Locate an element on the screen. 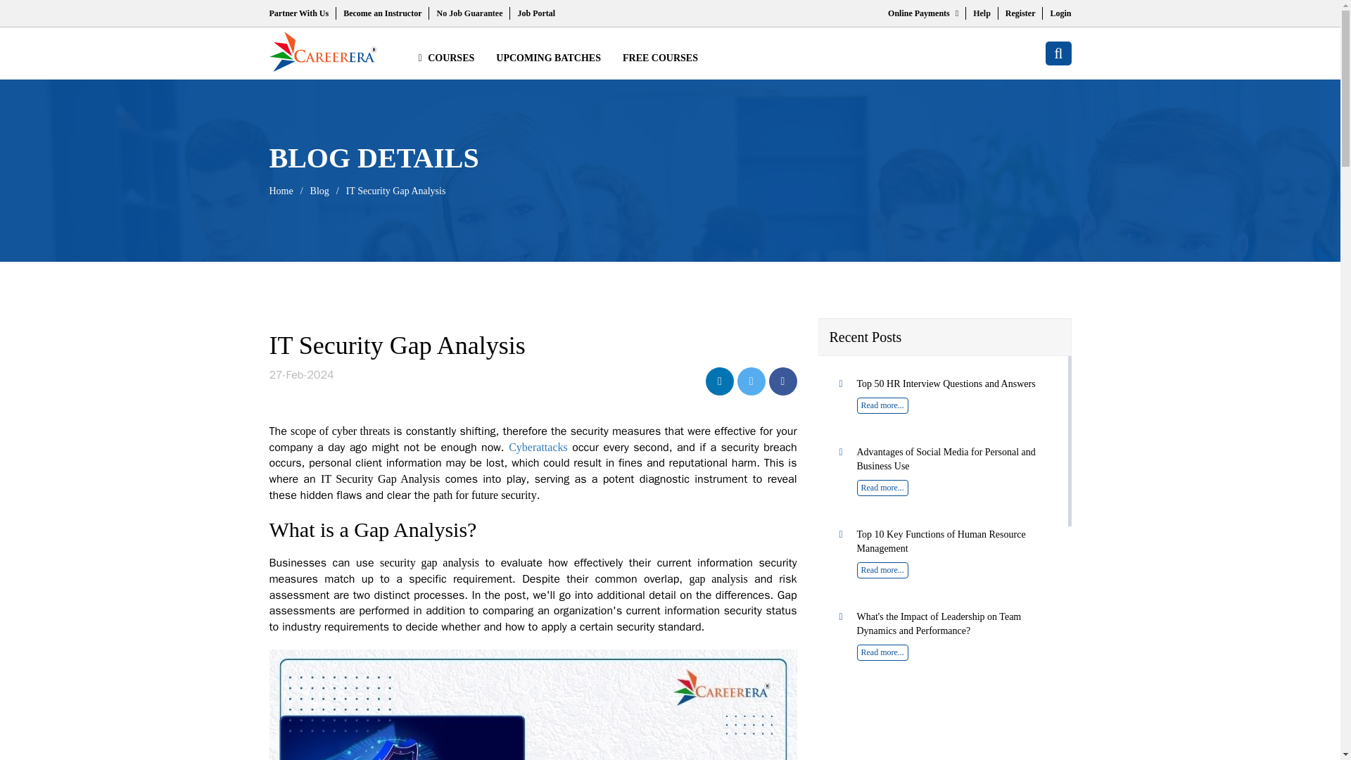  Partner With Us is located at coordinates (298, 13).